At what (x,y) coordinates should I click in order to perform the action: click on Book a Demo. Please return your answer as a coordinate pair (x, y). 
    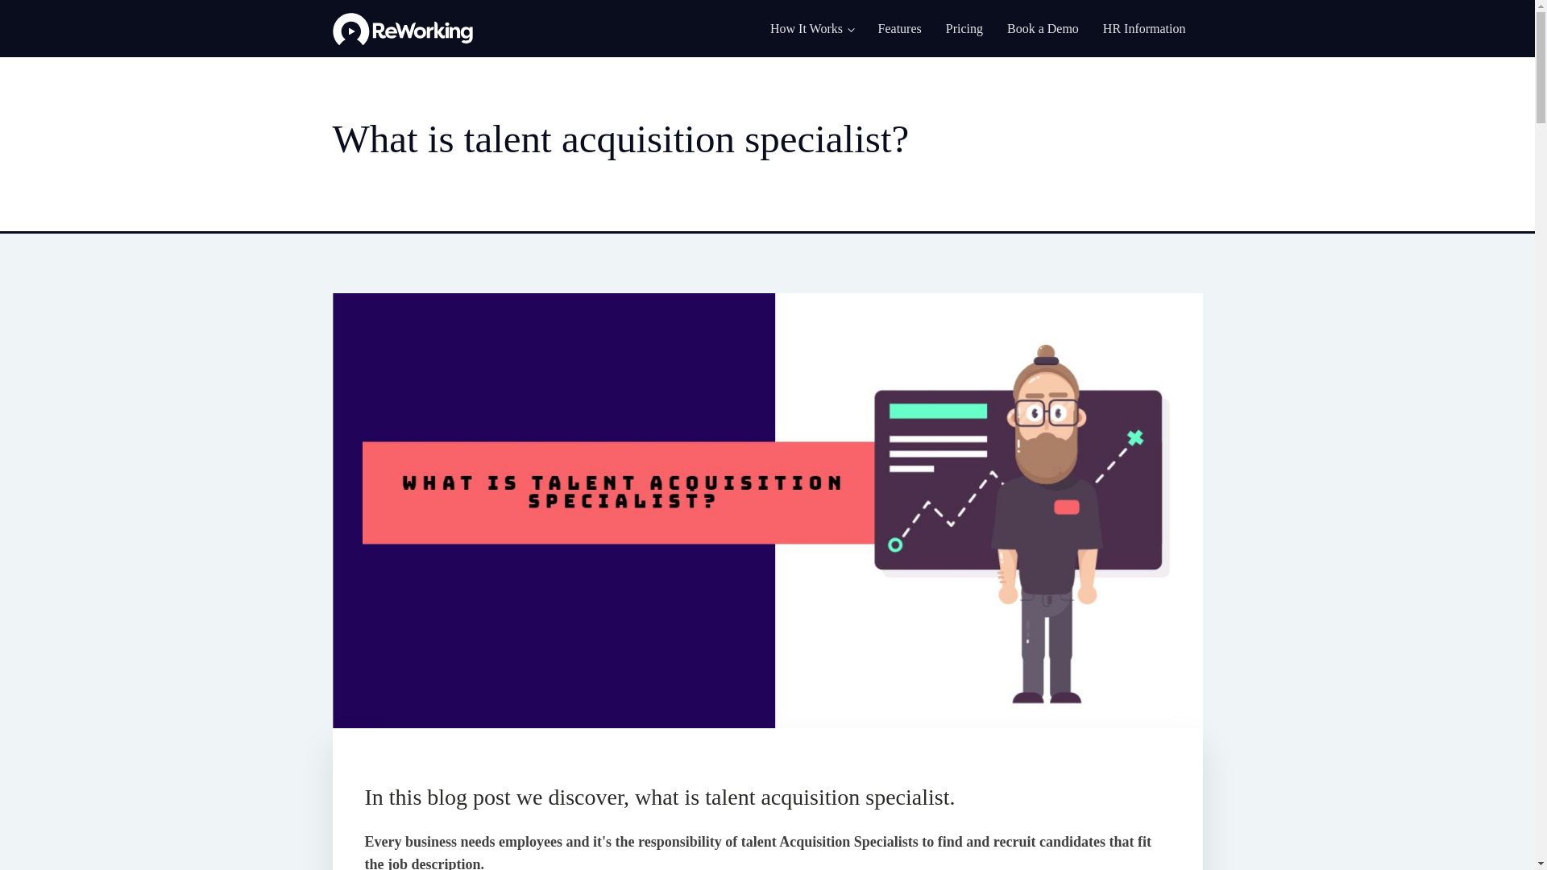
    Looking at the image, I should click on (1043, 29).